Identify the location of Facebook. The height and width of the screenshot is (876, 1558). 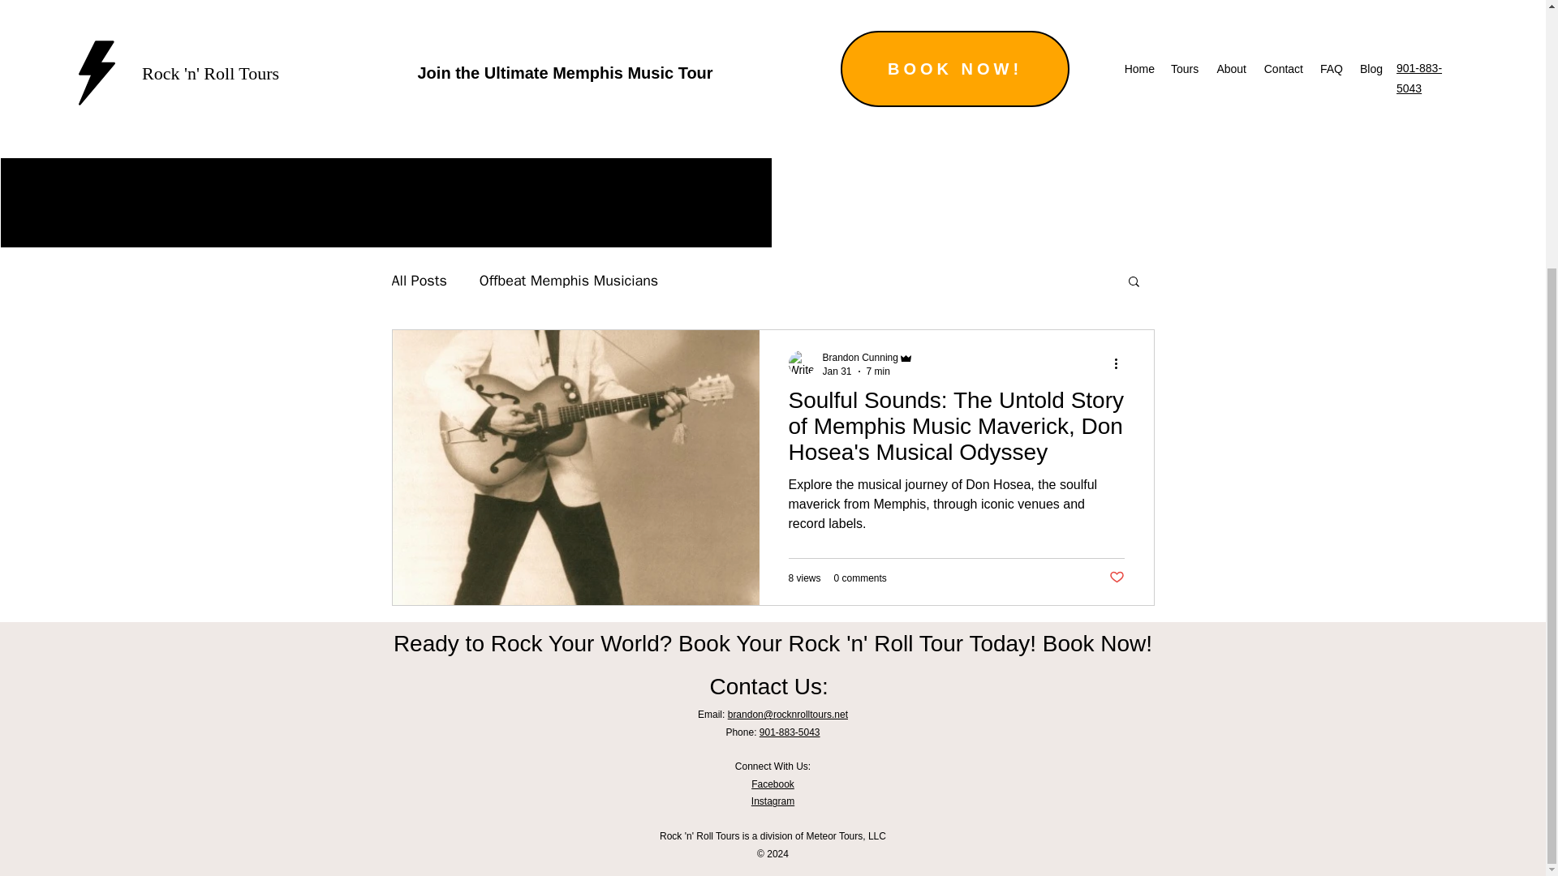
(773, 784).